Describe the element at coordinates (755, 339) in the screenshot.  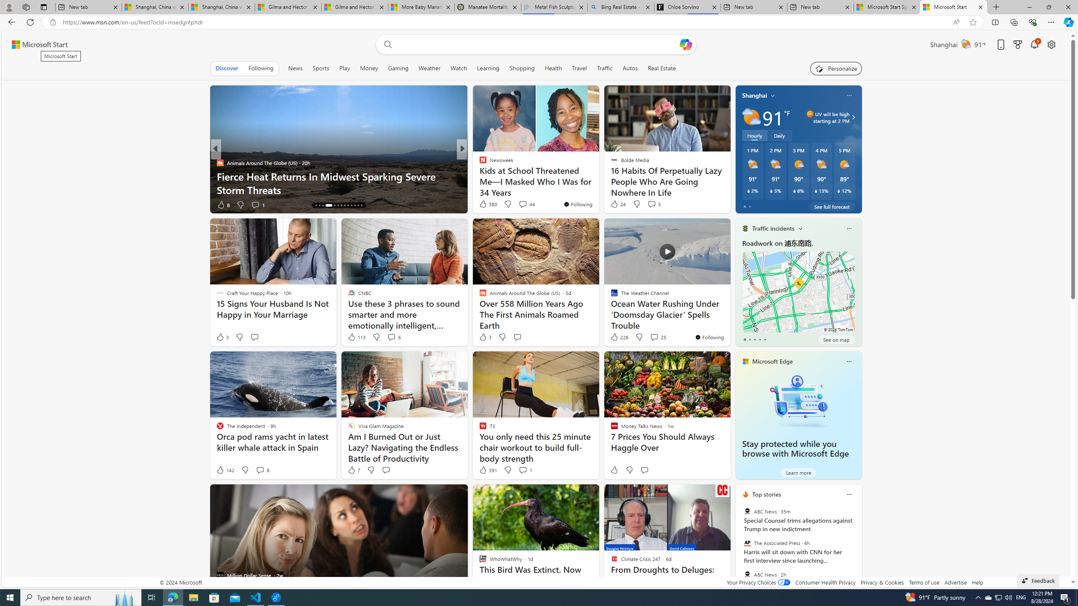
I see `tab-2` at that location.